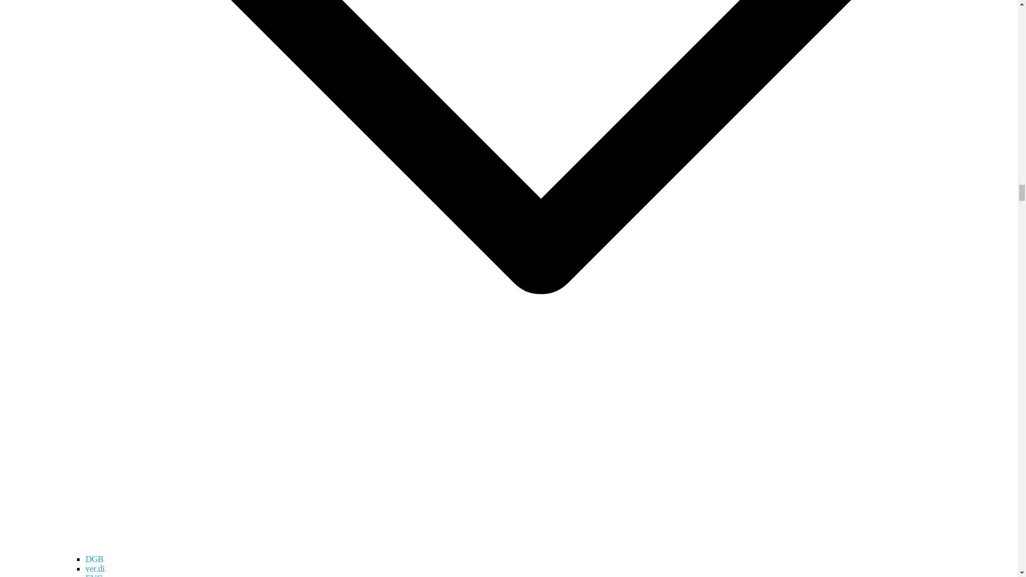 This screenshot has width=1026, height=577. Describe the element at coordinates (94, 575) in the screenshot. I see `EVG` at that location.